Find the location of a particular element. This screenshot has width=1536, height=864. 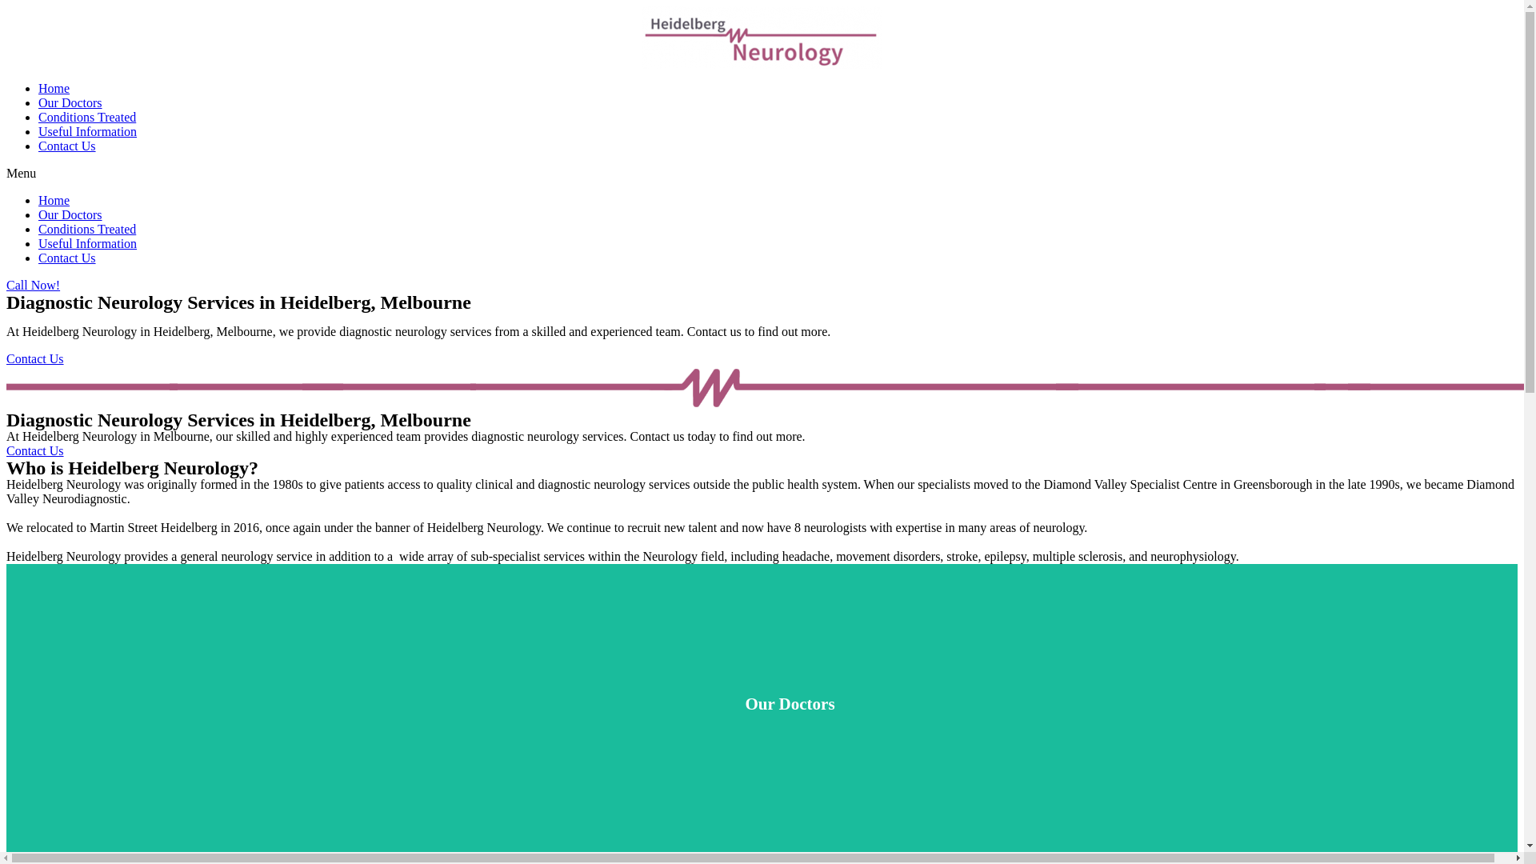

Contact Us is located at coordinates (67, 146).